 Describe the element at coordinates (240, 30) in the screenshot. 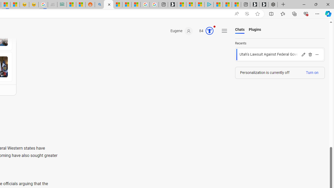

I see `Chats` at that location.